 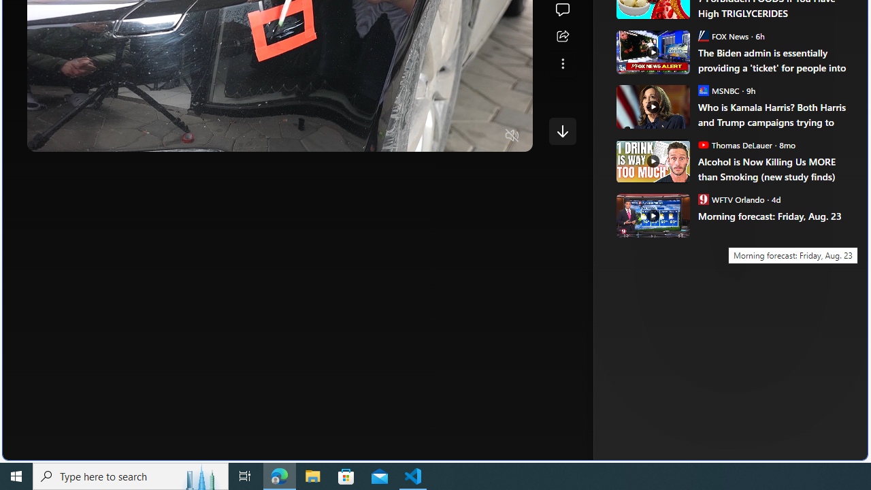 I want to click on Morning forecast: Friday, Aug. 23, so click(x=652, y=215).